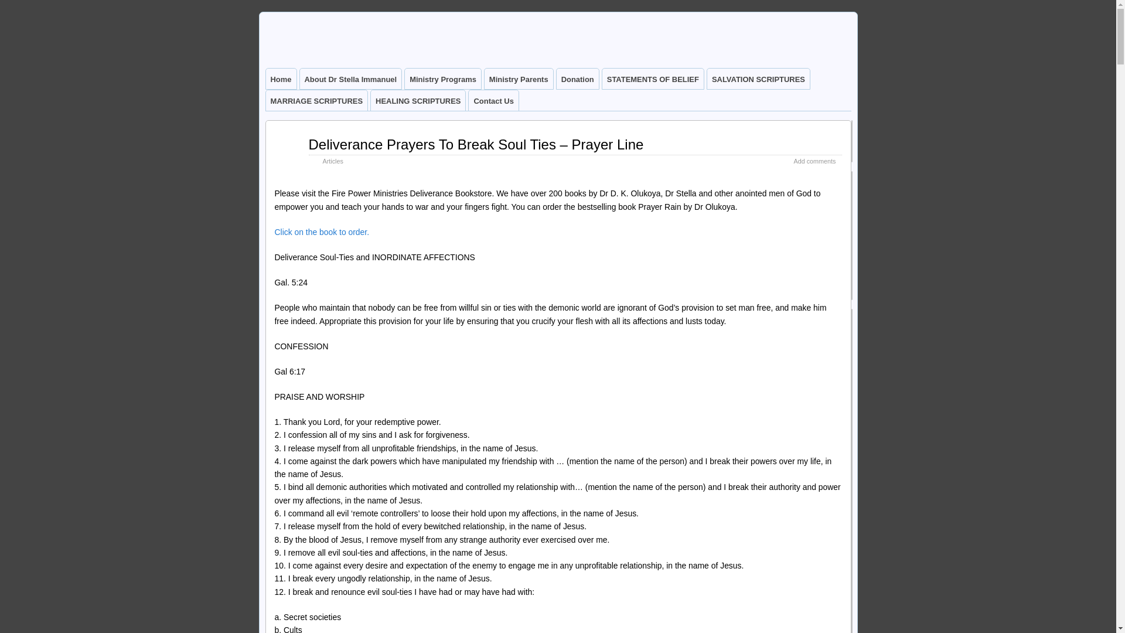 This screenshot has height=633, width=1125. Describe the element at coordinates (653, 79) in the screenshot. I see `STATEMENTS OF BELIEF` at that location.